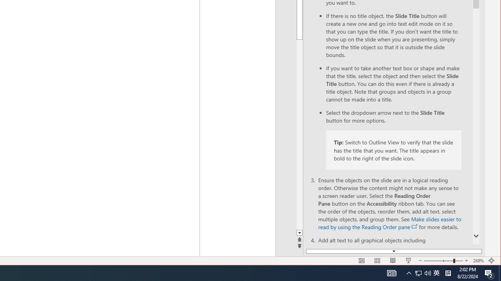 This screenshot has width=501, height=281. Describe the element at coordinates (478, 261) in the screenshot. I see `Zoom 268%` at that location.